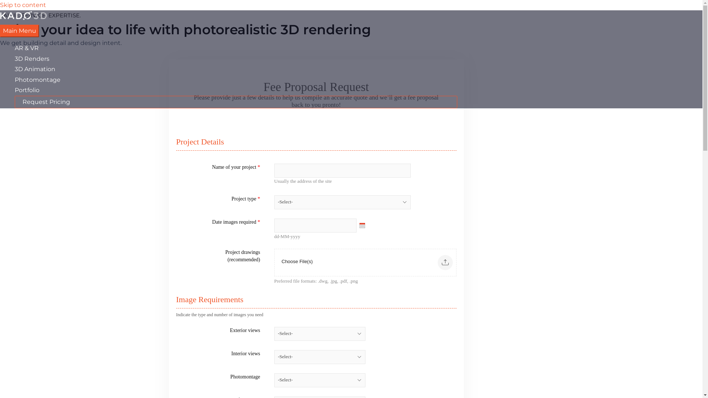 This screenshot has width=708, height=398. Describe the element at coordinates (236, 59) in the screenshot. I see `3D Renders` at that location.